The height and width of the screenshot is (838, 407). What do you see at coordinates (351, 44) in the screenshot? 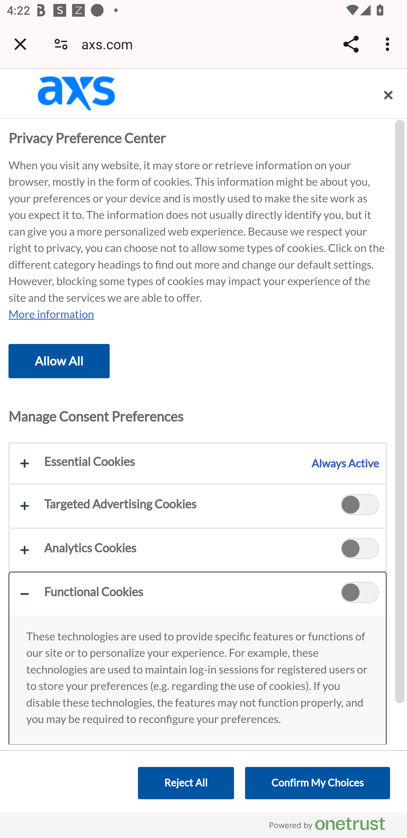
I see `Share` at bounding box center [351, 44].